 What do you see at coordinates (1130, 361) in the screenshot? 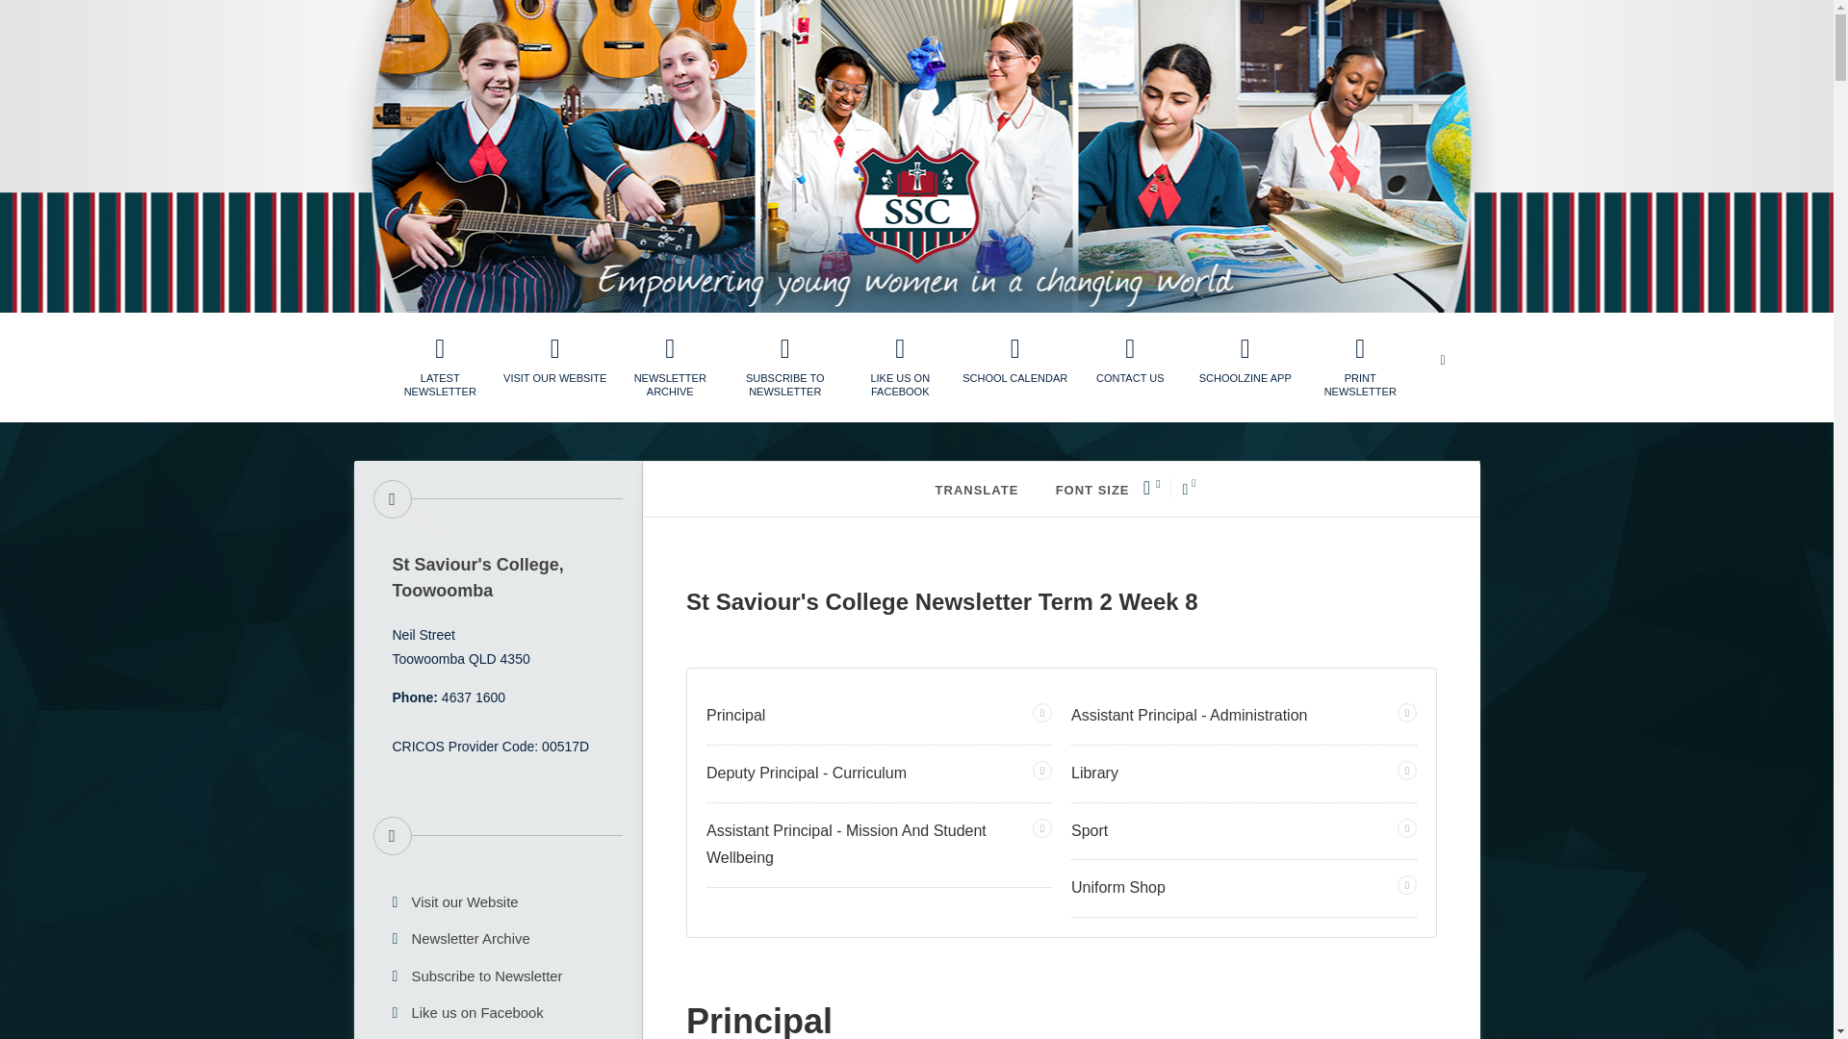
I see `CONTACT US` at bounding box center [1130, 361].